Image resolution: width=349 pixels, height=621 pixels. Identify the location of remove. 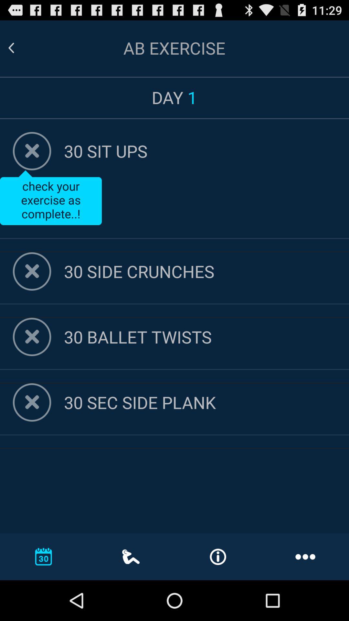
(32, 271).